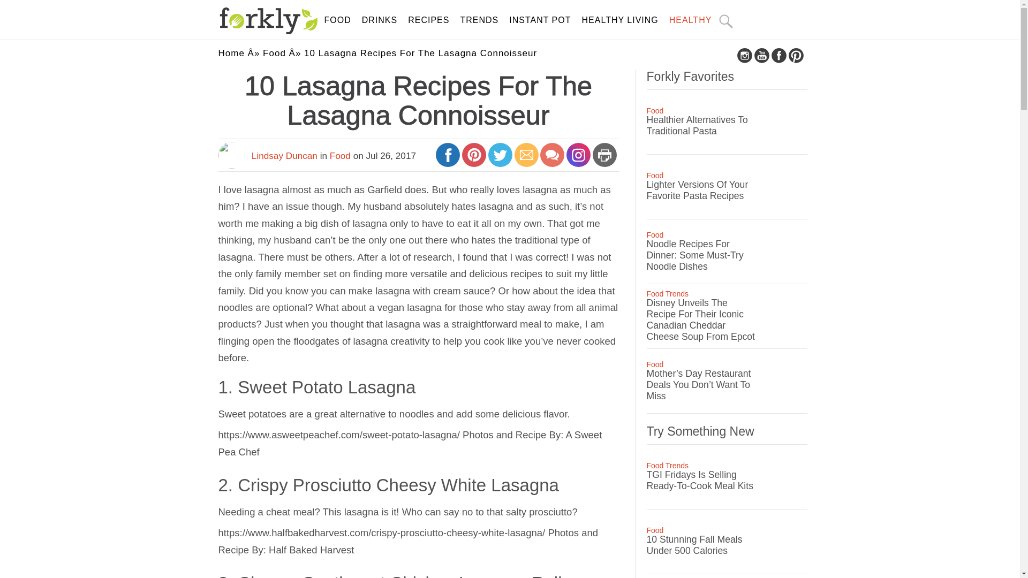 The image size is (1028, 578). Describe the element at coordinates (285, 155) in the screenshot. I see `Posts by Lindsay Duncan` at that location.